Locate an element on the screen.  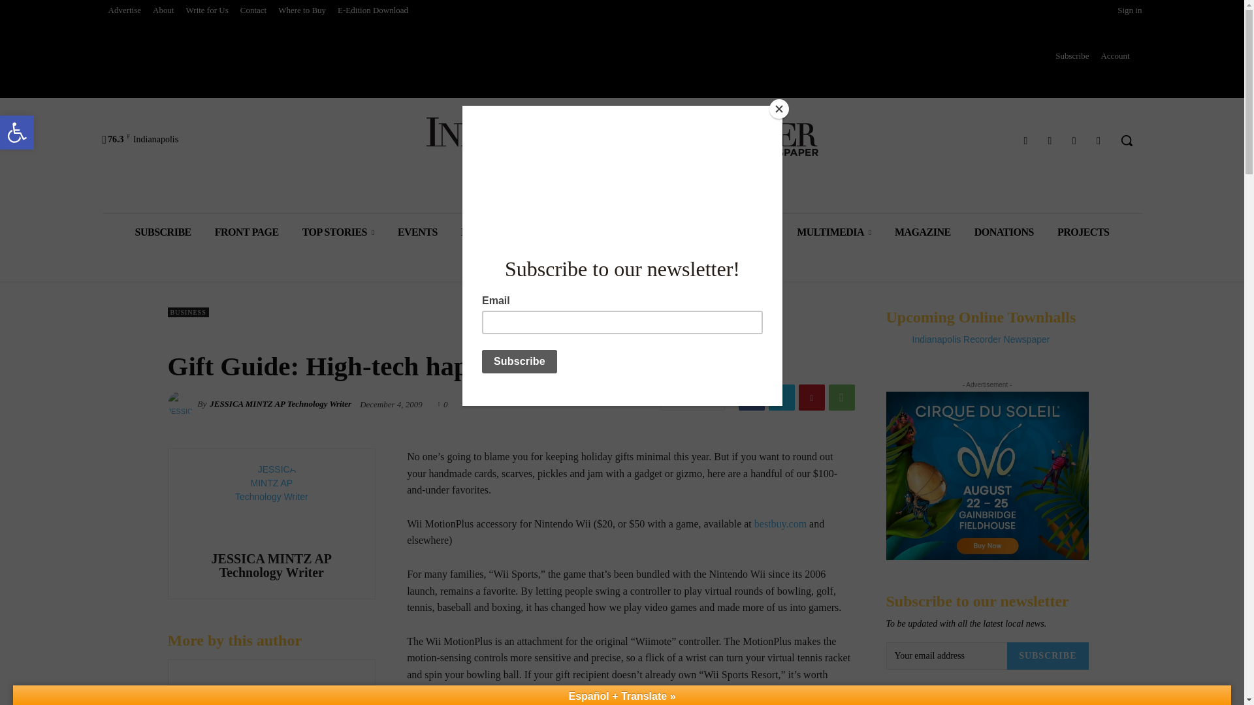
Accessibility Tools is located at coordinates (1025, 140).